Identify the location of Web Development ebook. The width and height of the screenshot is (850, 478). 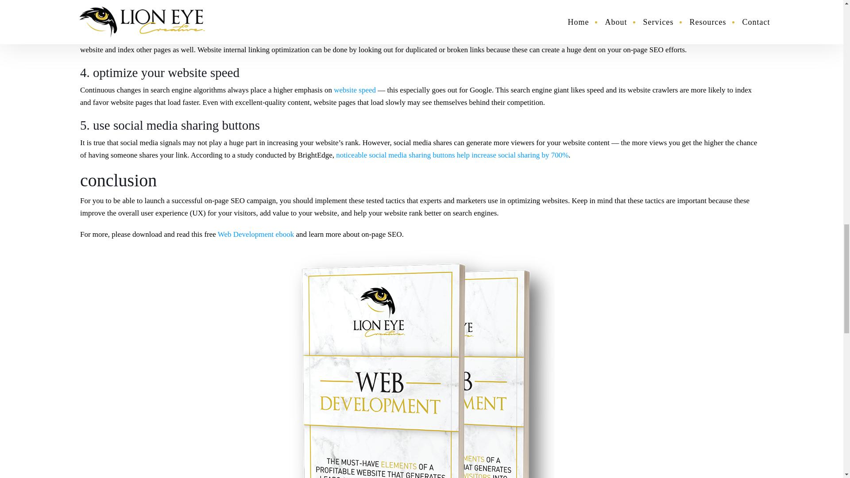
(256, 234).